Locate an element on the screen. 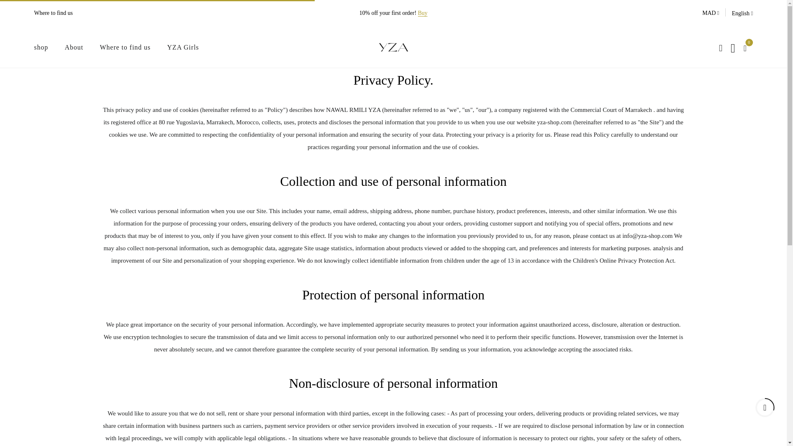  Where to find us is located at coordinates (125, 47).